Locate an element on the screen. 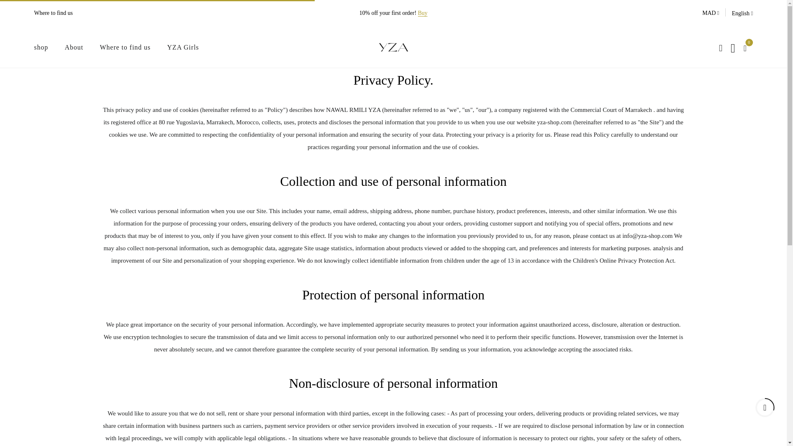  Where to find us is located at coordinates (125, 47).